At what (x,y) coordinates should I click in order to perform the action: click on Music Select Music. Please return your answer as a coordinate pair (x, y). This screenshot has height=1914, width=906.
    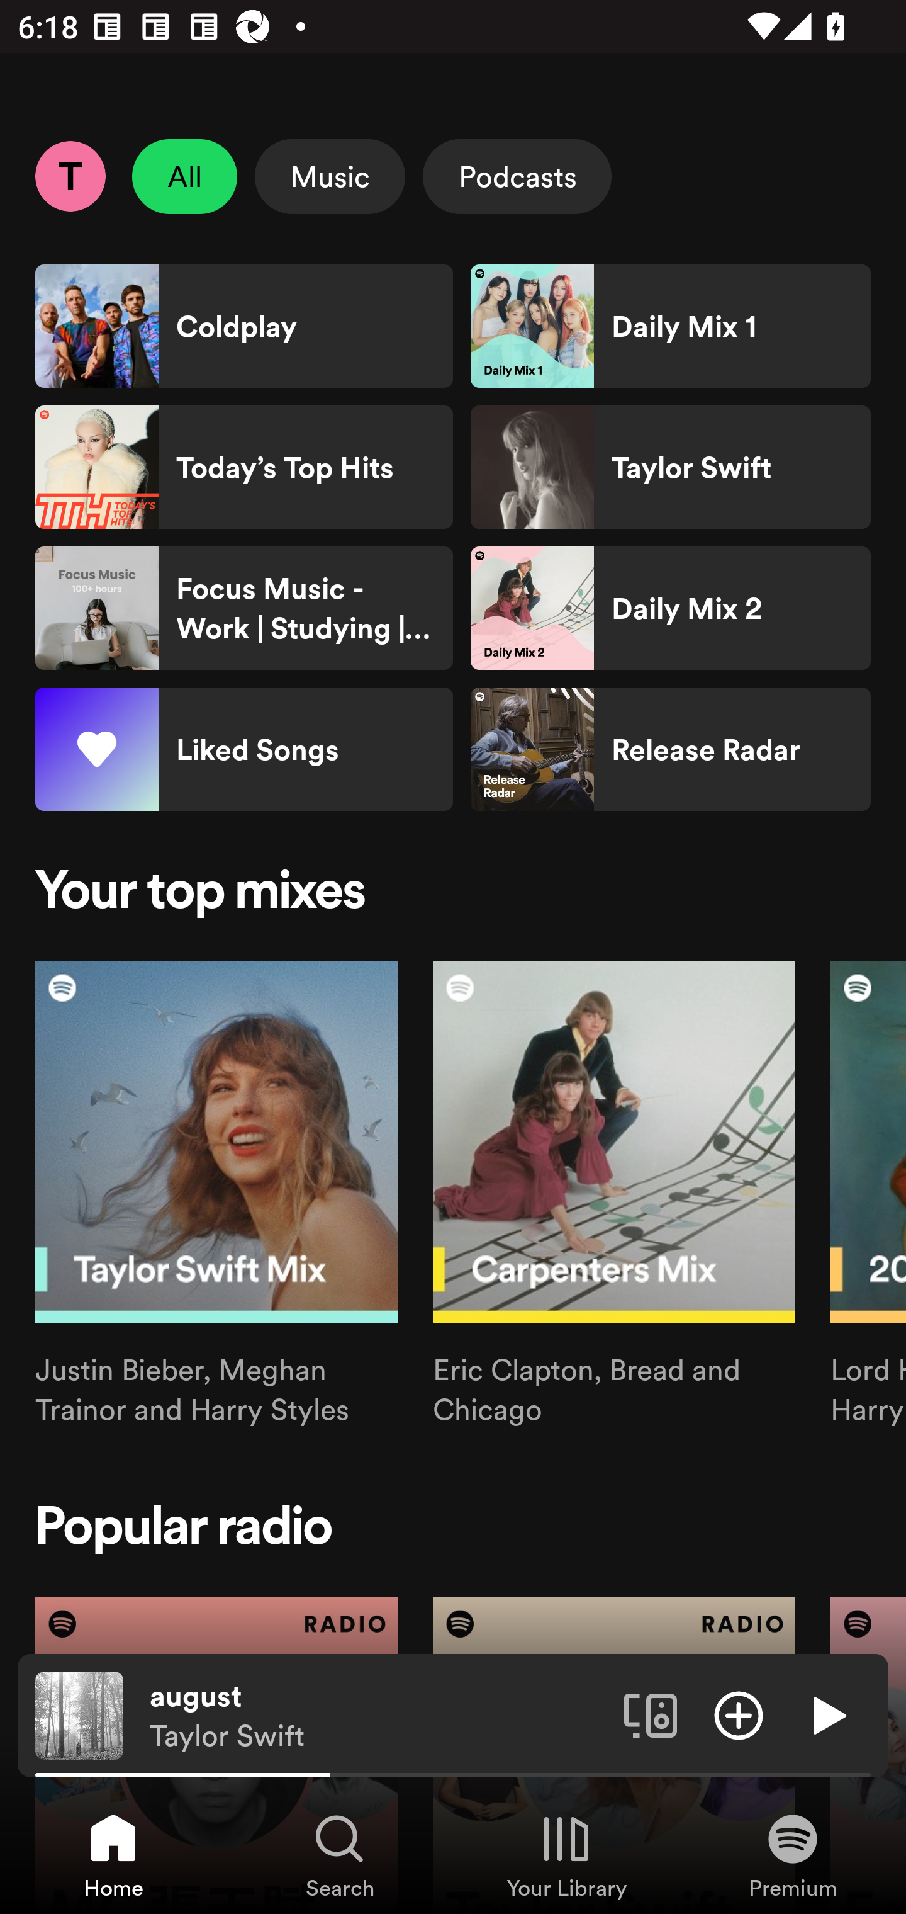
    Looking at the image, I should click on (330, 176).